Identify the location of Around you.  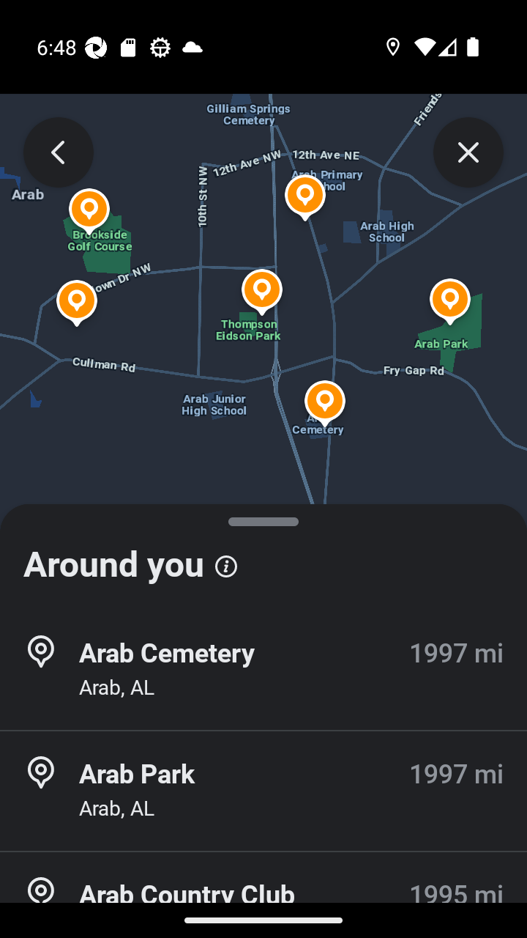
(263, 557).